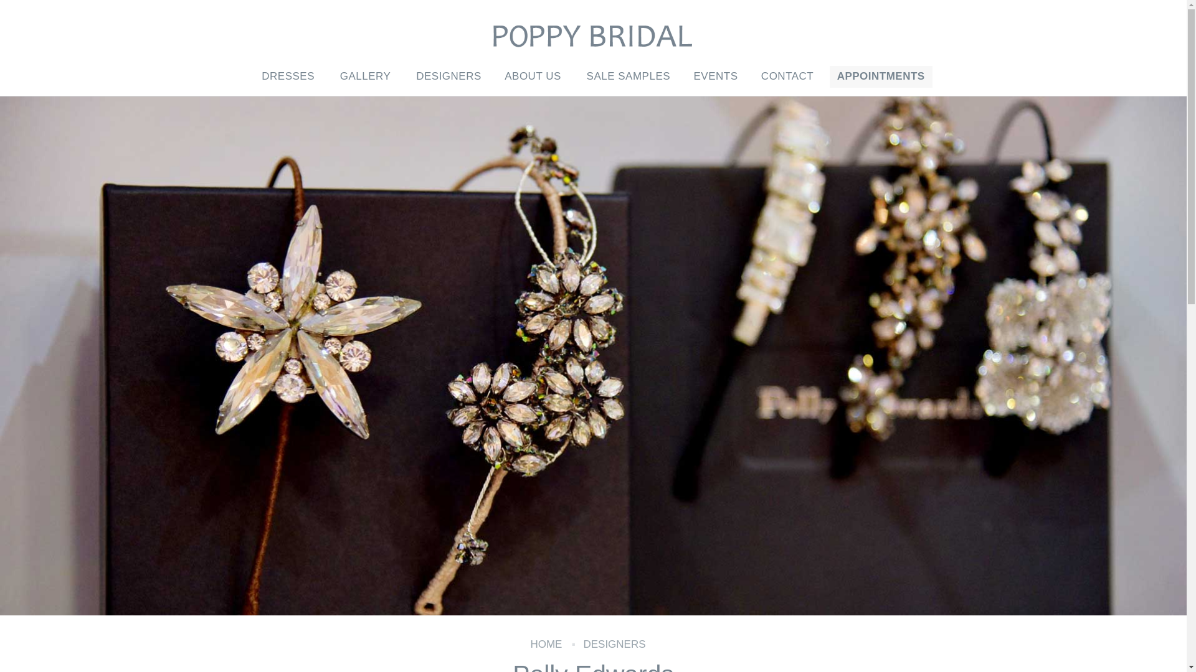 The width and height of the screenshot is (1196, 672). What do you see at coordinates (628, 77) in the screenshot?
I see `SALE SAMPLES` at bounding box center [628, 77].